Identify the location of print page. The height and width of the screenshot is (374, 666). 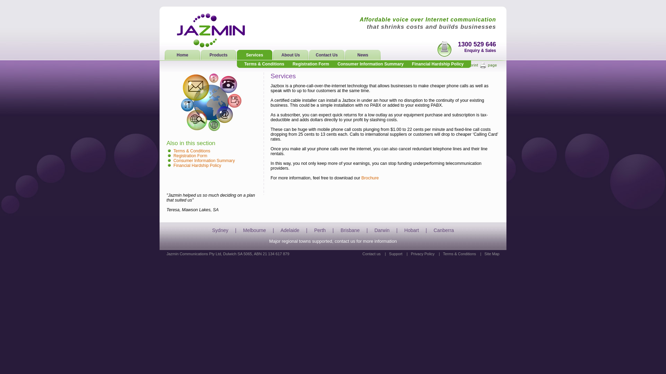
(484, 66).